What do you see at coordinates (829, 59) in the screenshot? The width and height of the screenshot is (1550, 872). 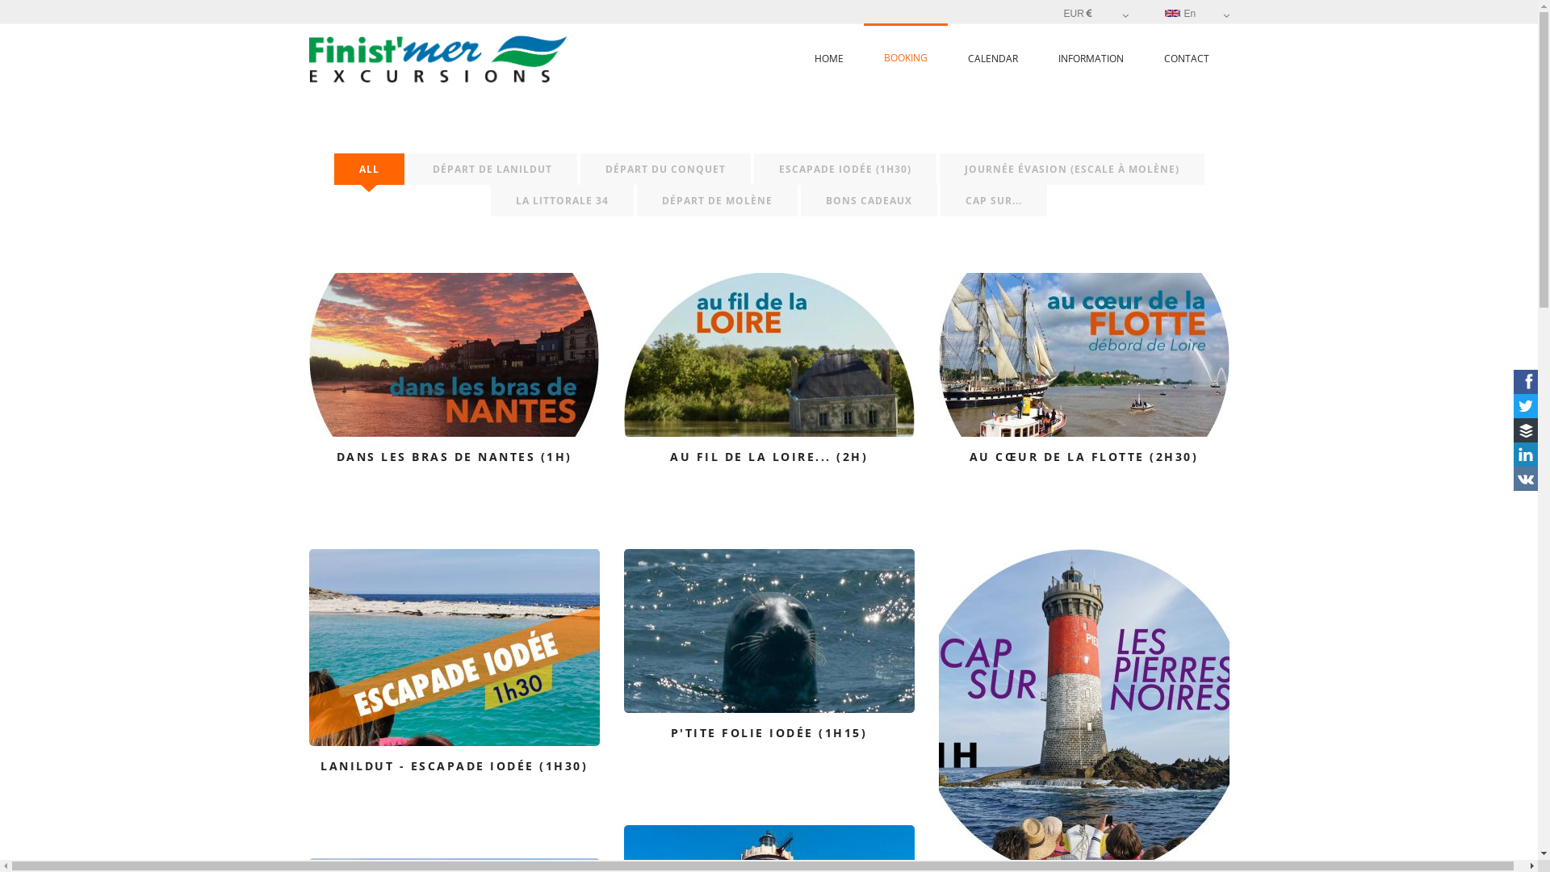 I see `HOME` at bounding box center [829, 59].